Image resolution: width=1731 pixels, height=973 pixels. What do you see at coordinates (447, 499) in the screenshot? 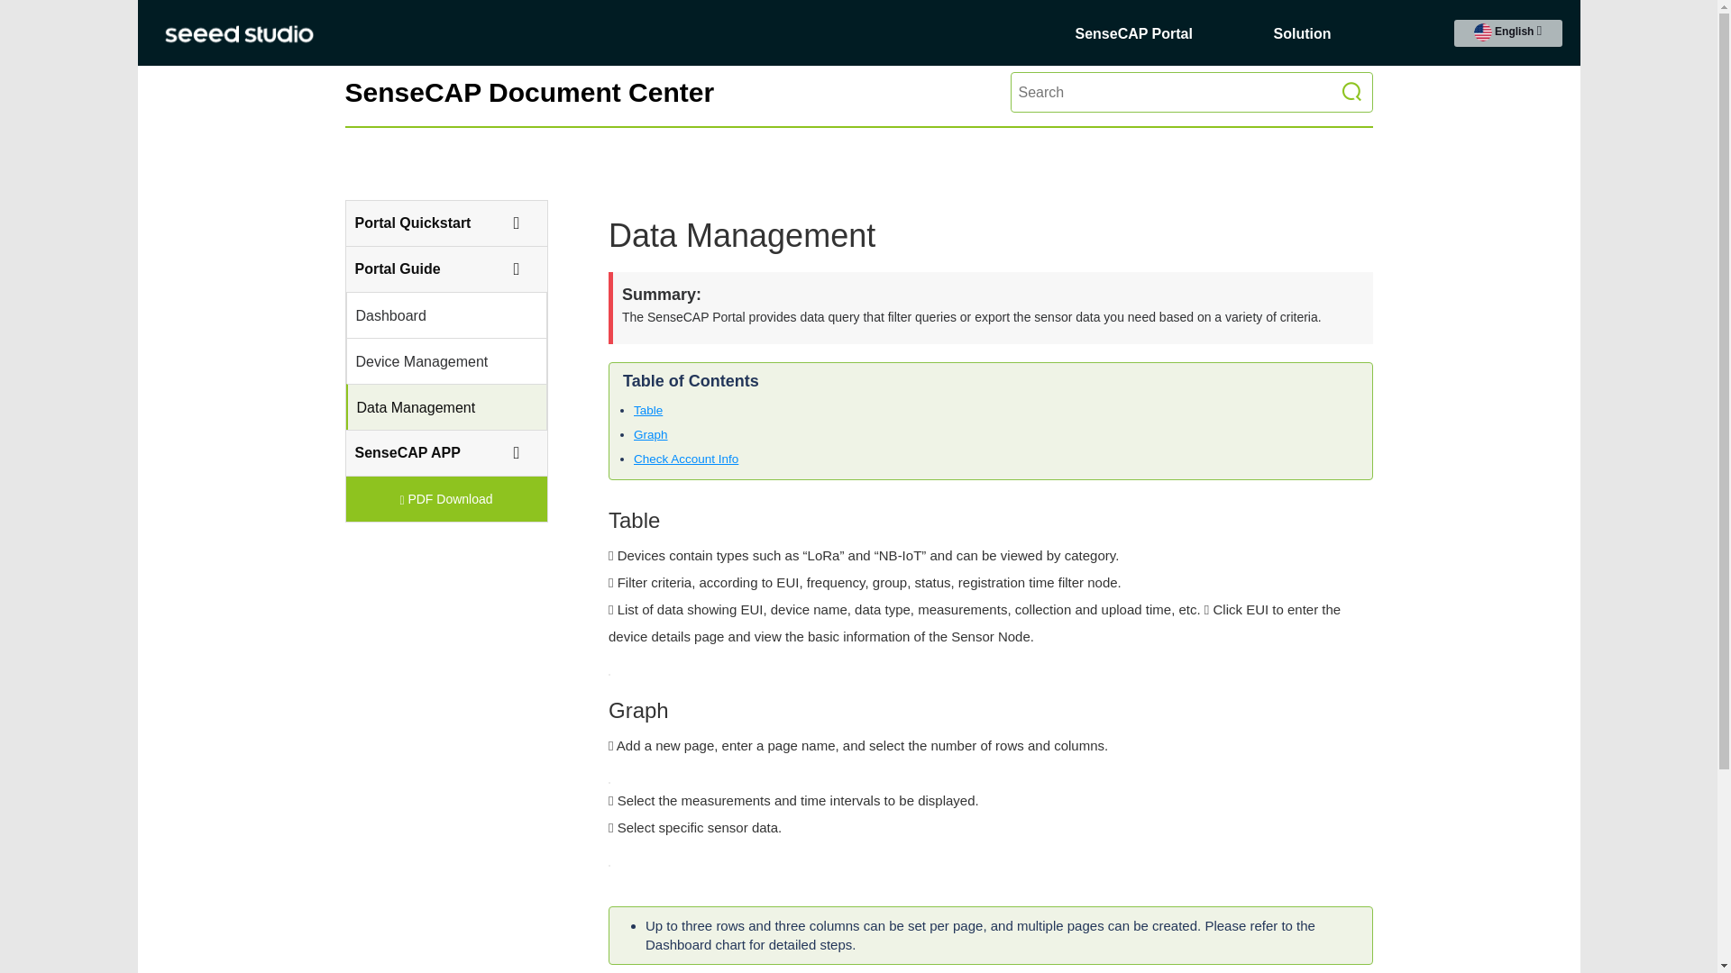
I see `PDF Download` at bounding box center [447, 499].